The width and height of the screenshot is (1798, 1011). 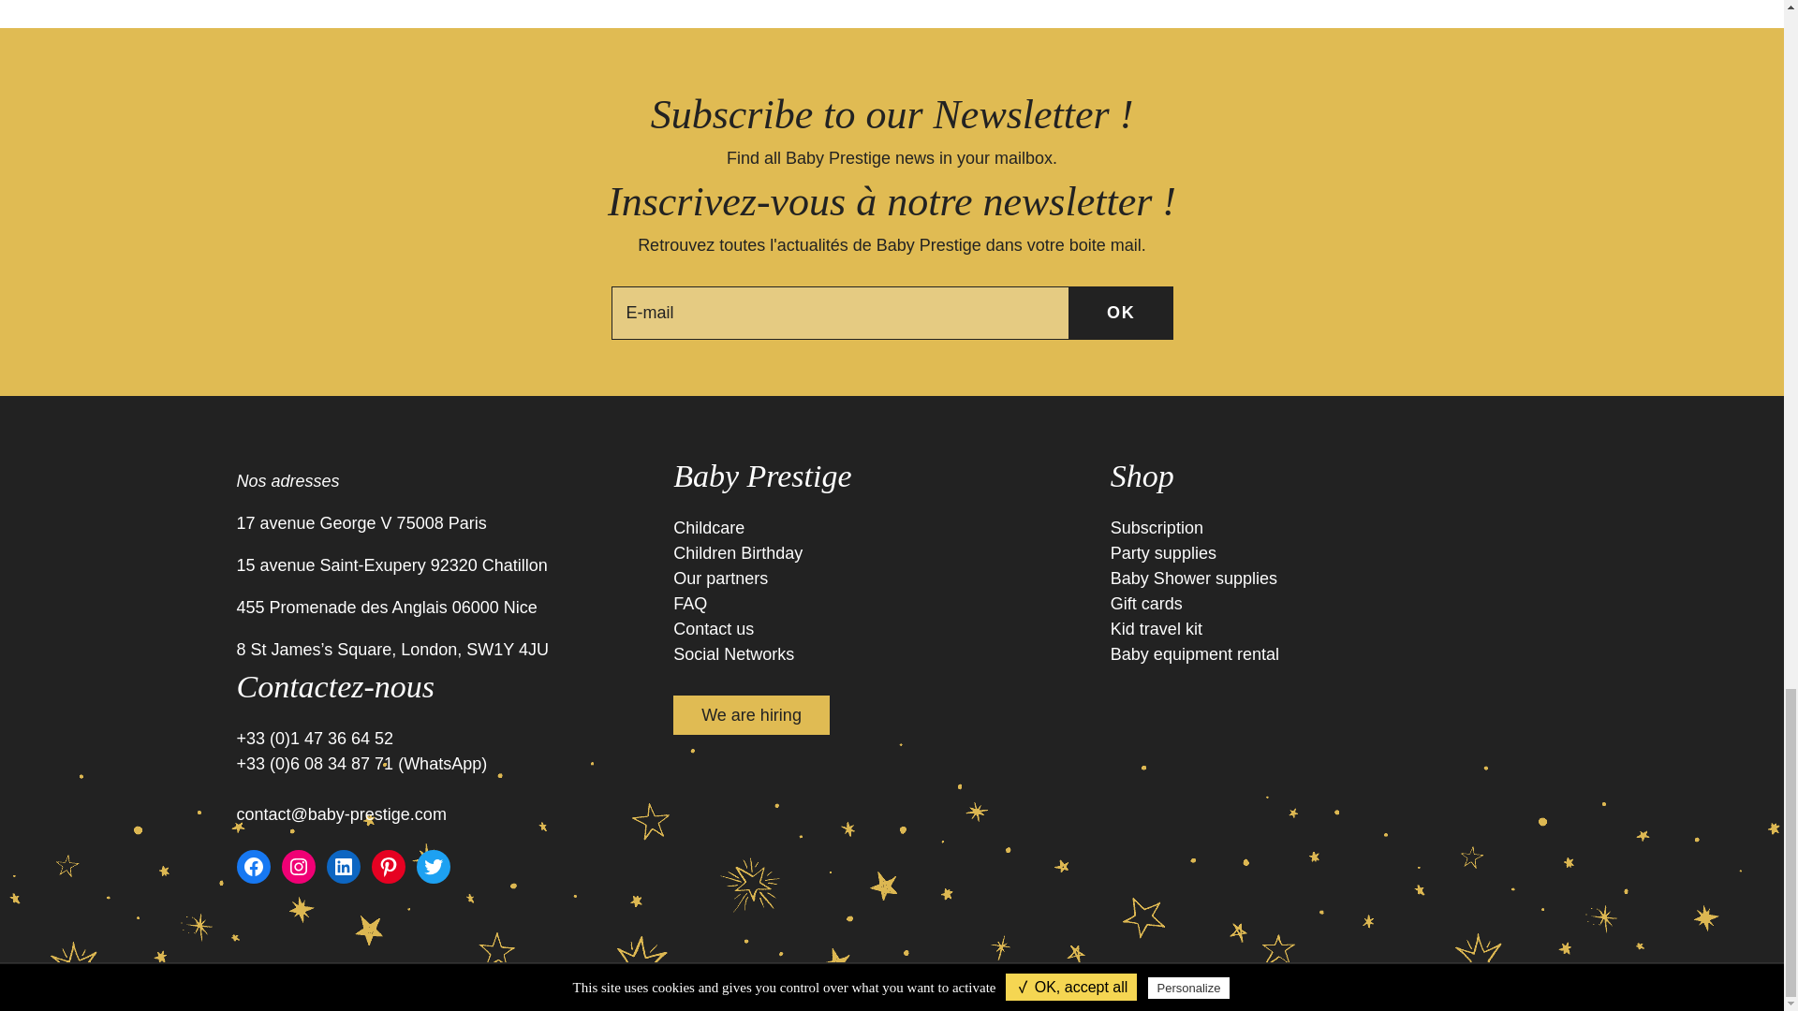 I want to click on OK, so click(x=1122, y=313).